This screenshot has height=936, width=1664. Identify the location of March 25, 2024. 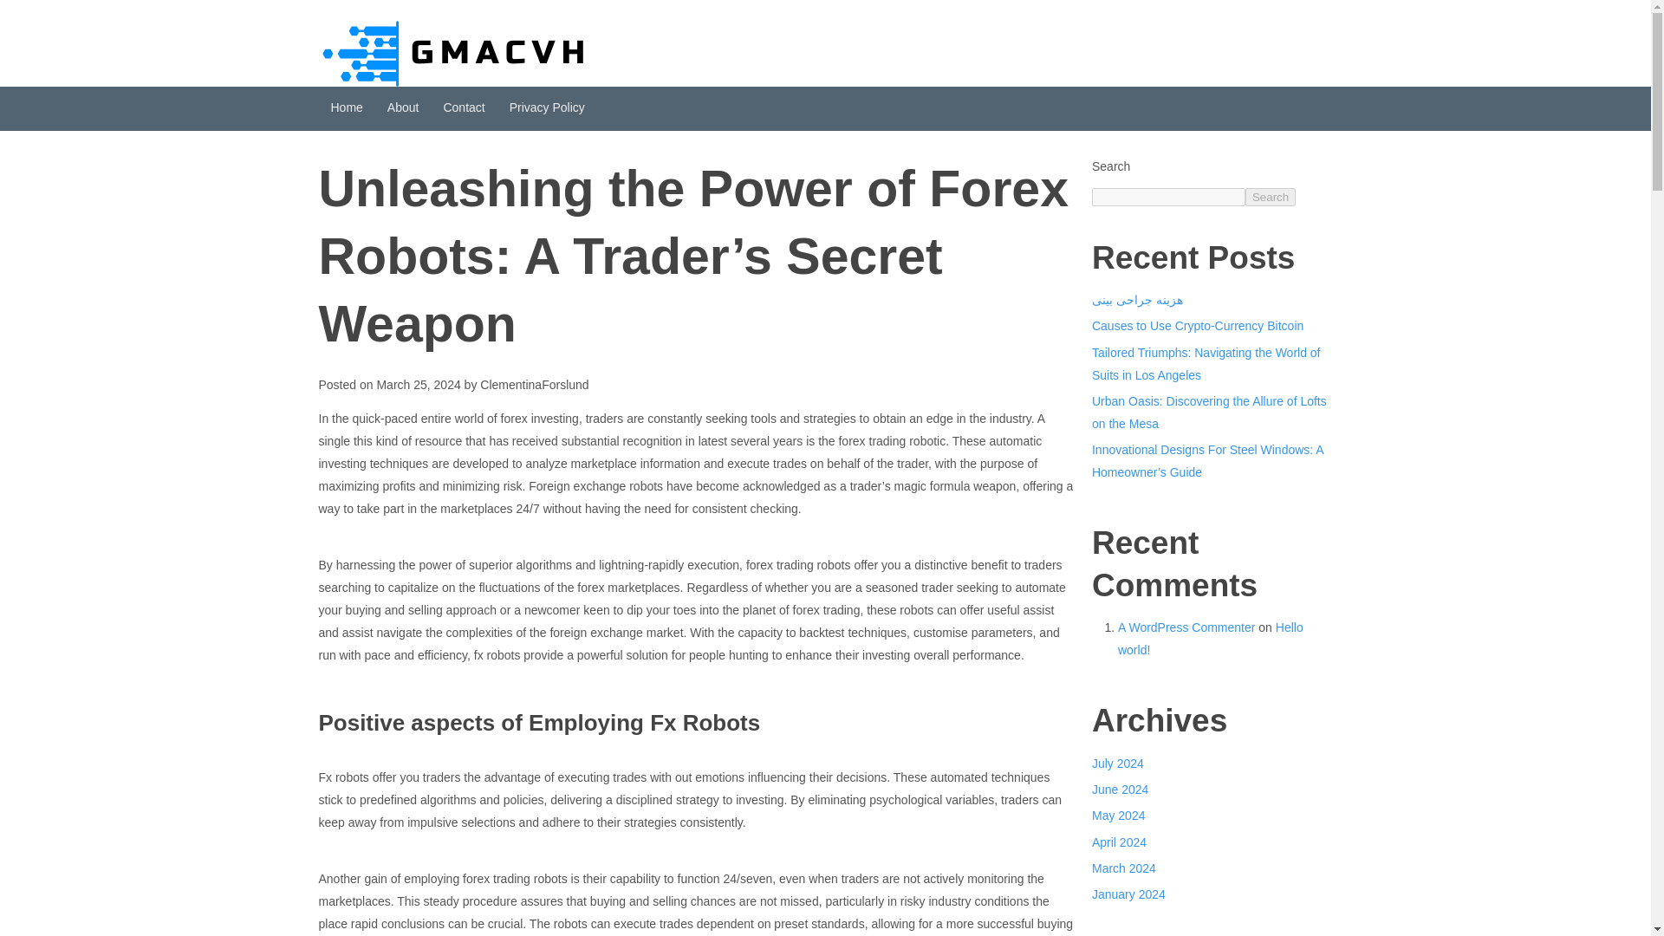
(418, 385).